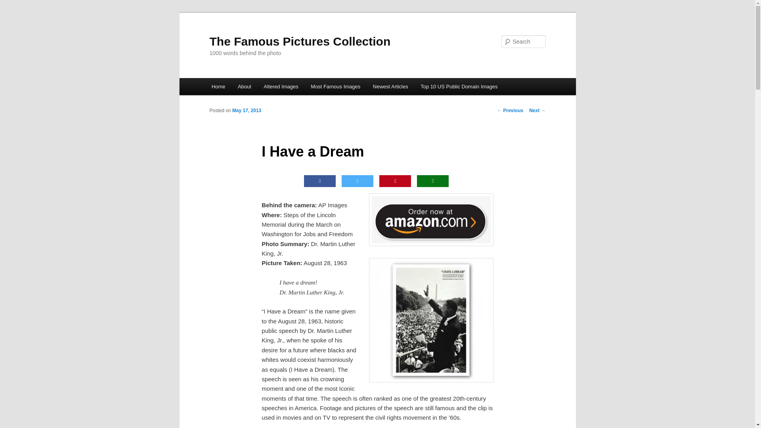  I want to click on Home, so click(218, 86).